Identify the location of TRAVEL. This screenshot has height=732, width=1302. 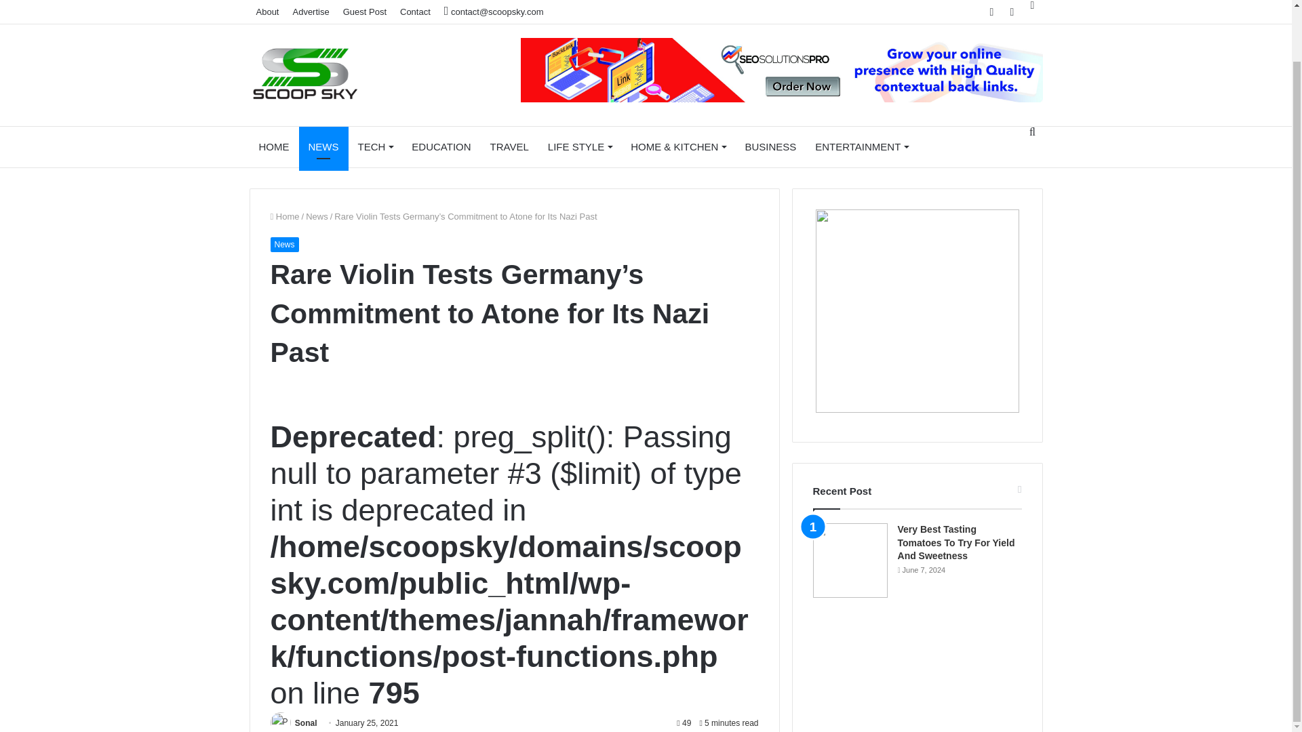
(509, 146).